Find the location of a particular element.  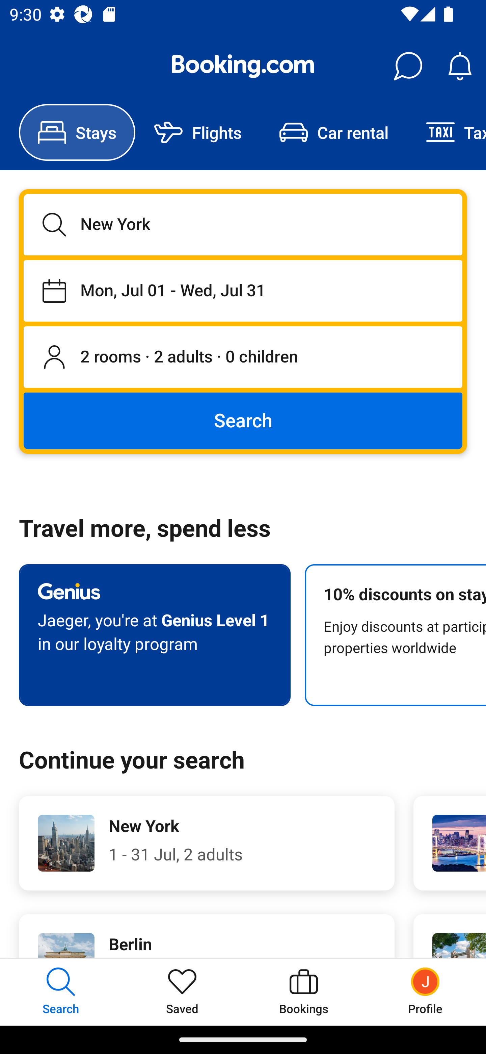

Taxi is located at coordinates (447, 132).